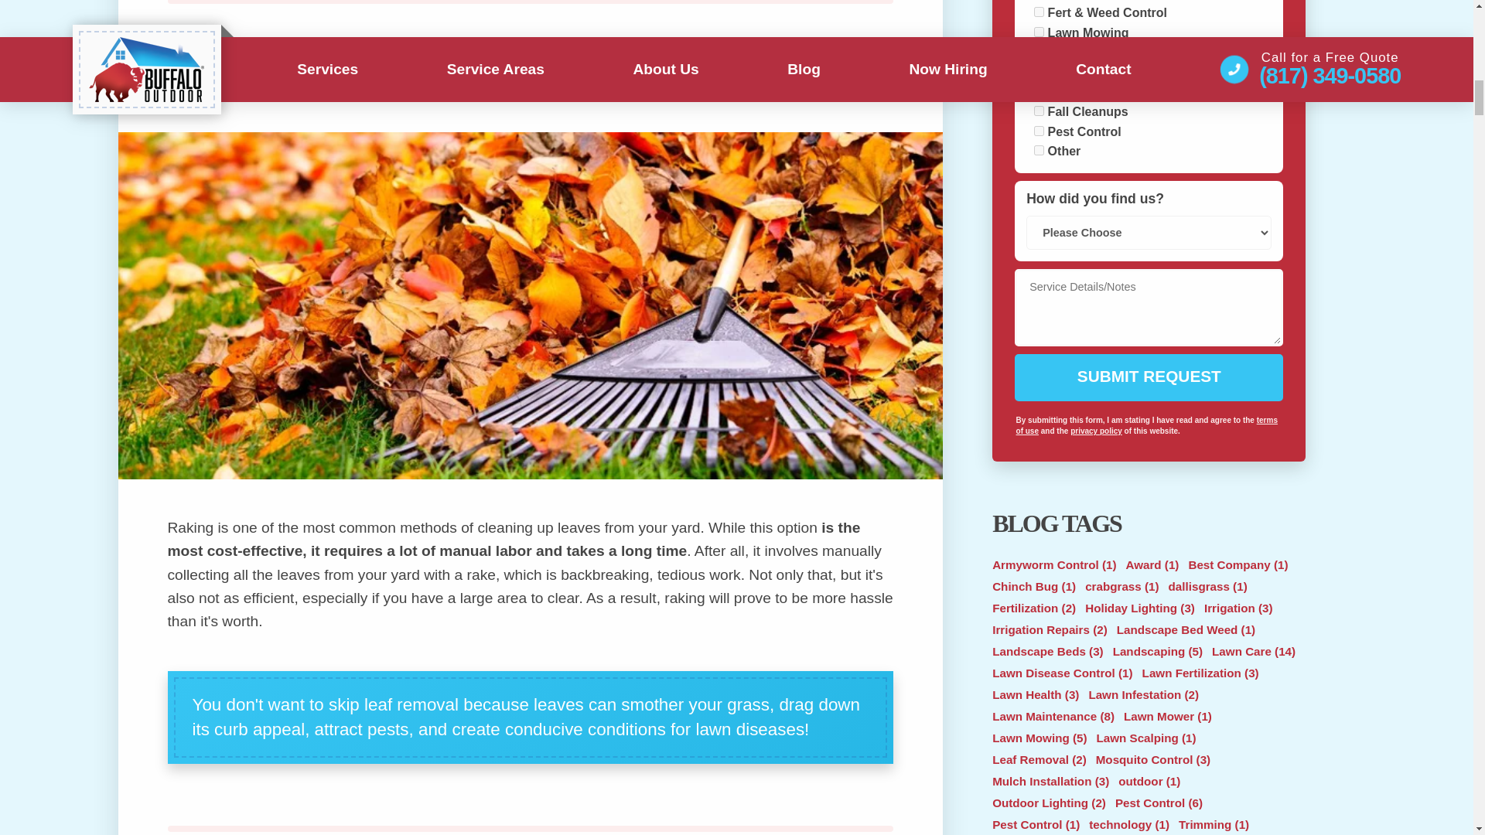 The width and height of the screenshot is (1485, 835). What do you see at coordinates (1038, 71) in the screenshot?
I see `Mulch Installs` at bounding box center [1038, 71].